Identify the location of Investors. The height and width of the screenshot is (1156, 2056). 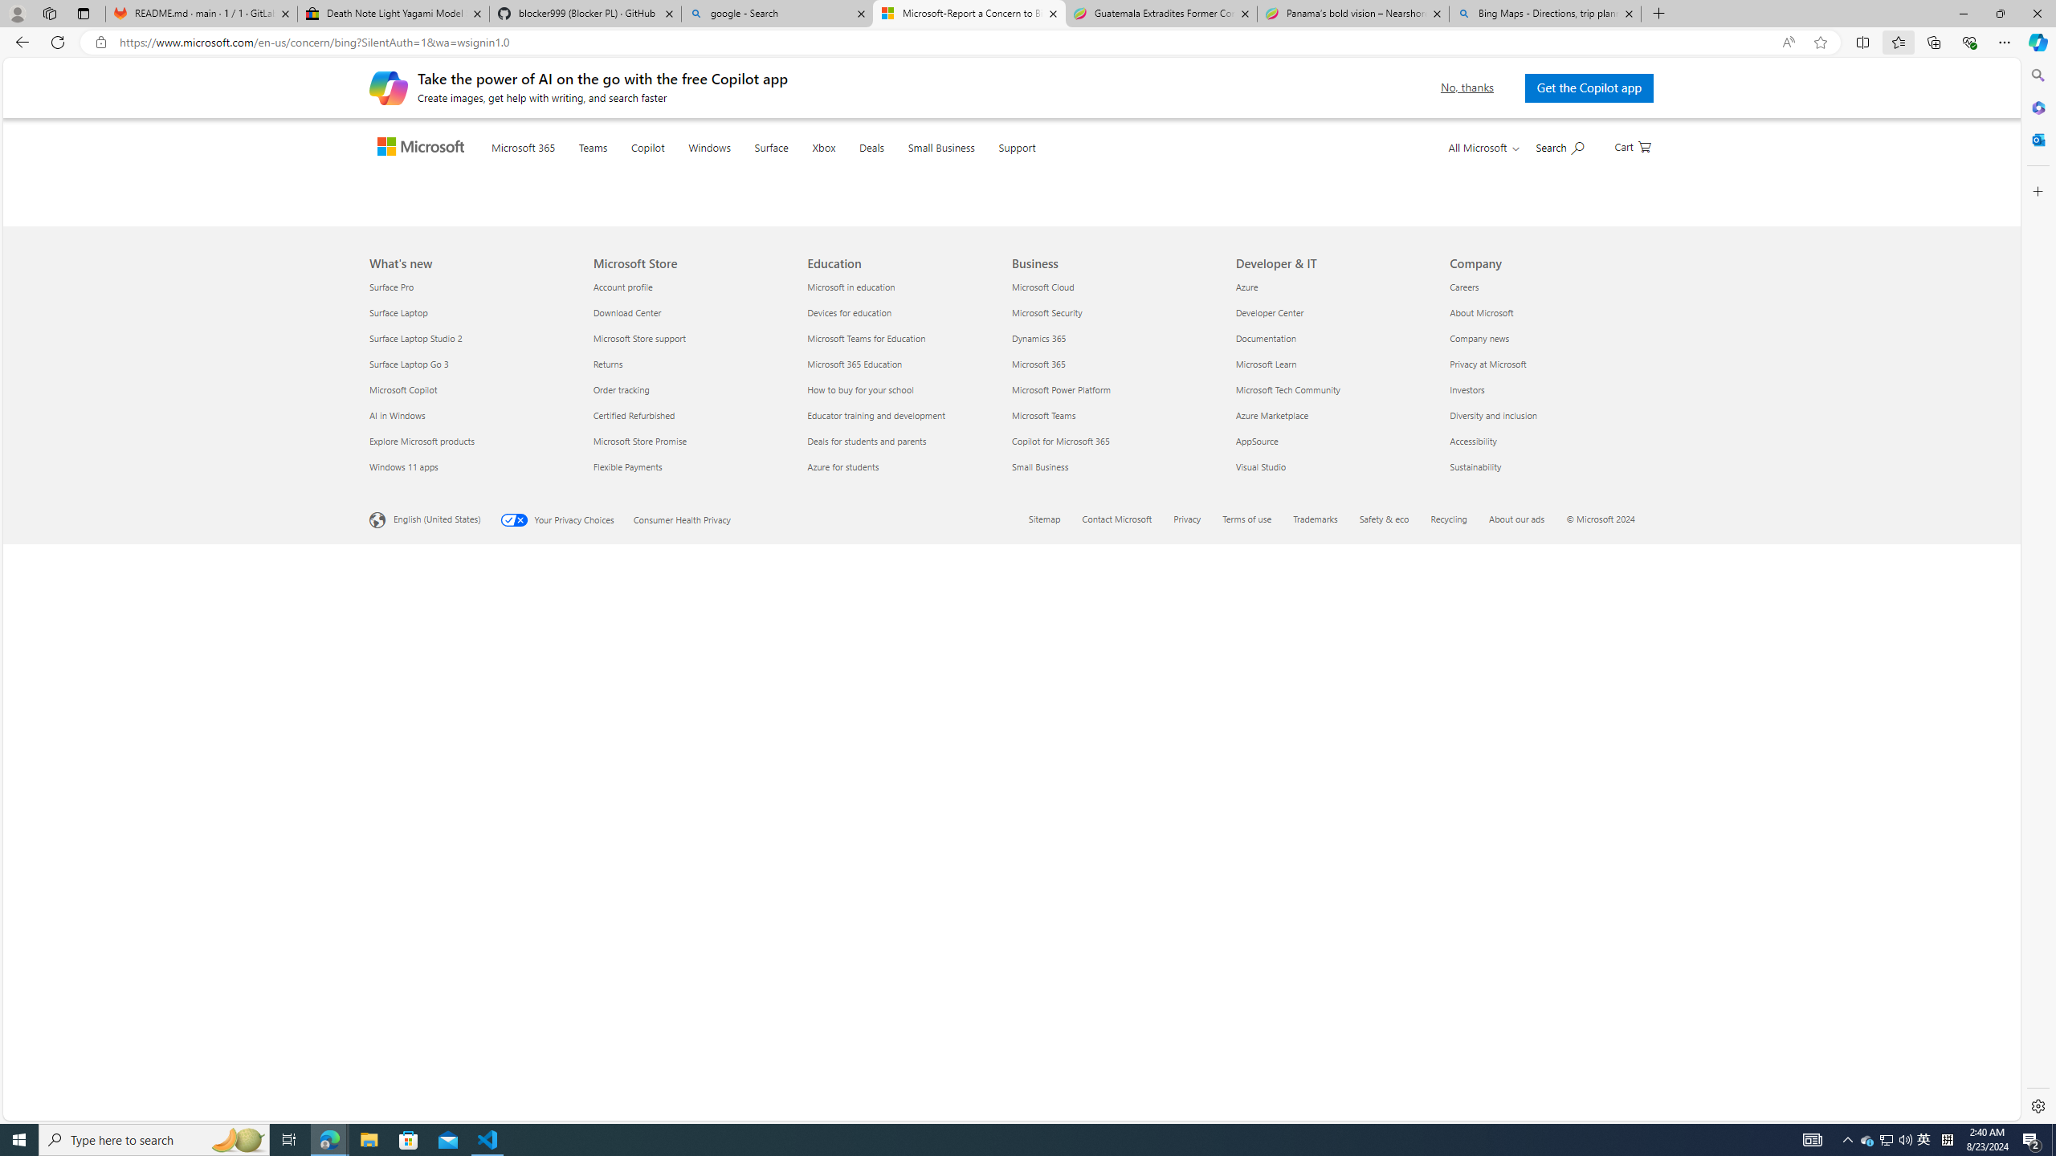
(1547, 955).